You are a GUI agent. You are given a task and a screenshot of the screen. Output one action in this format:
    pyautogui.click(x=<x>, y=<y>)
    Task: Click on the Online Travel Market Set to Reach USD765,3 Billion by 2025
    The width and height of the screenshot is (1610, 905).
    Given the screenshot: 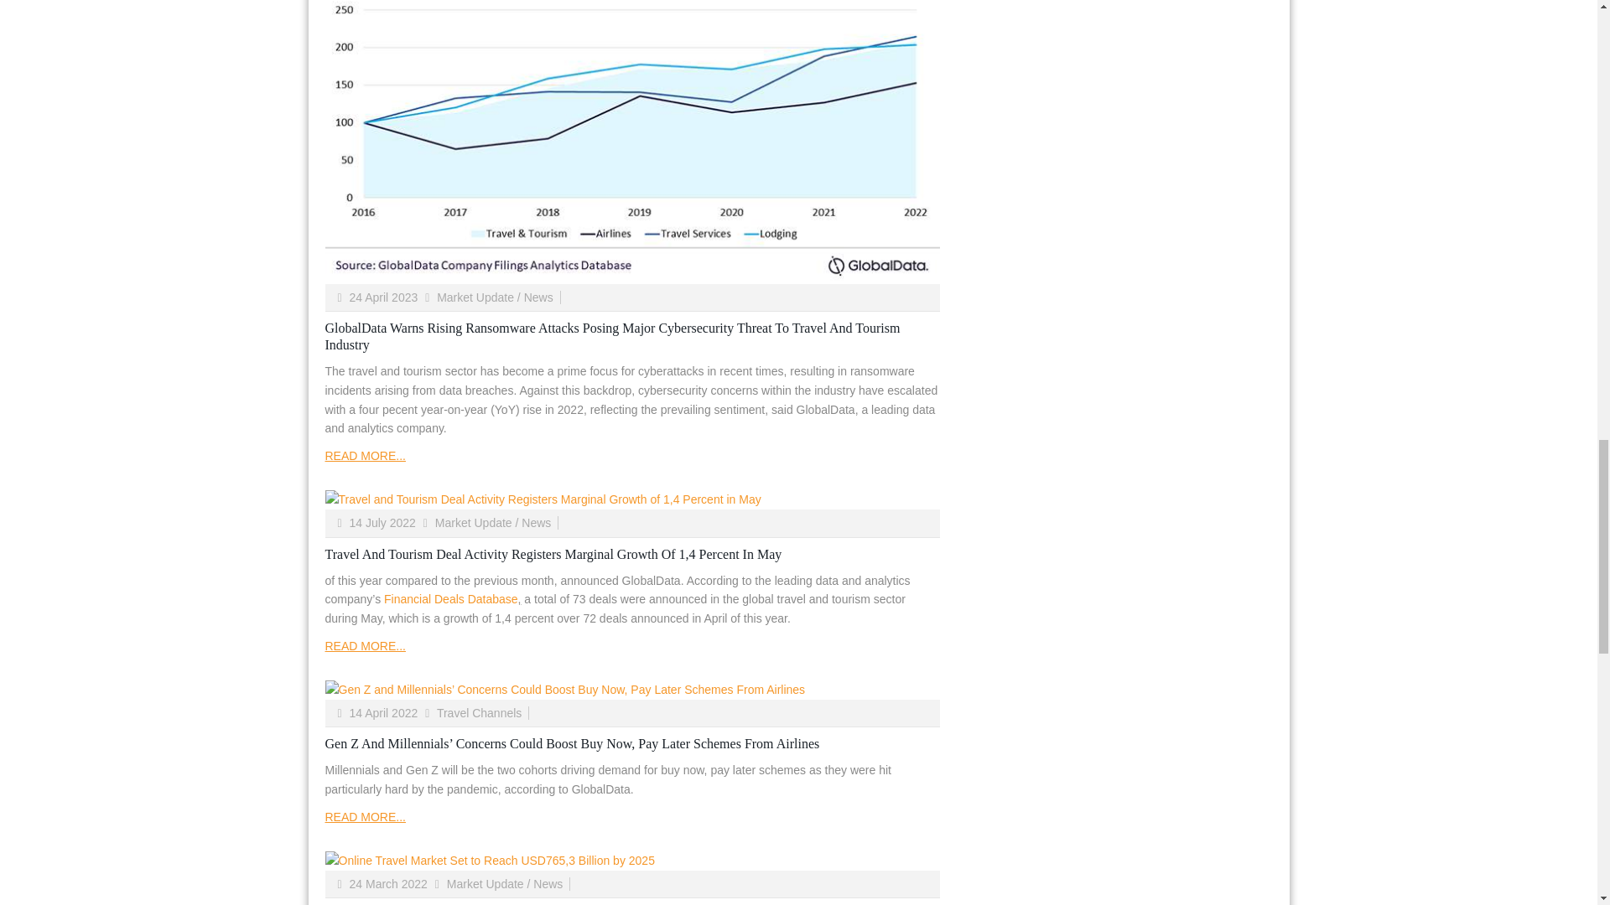 What is the action you would take?
    pyautogui.click(x=632, y=861)
    